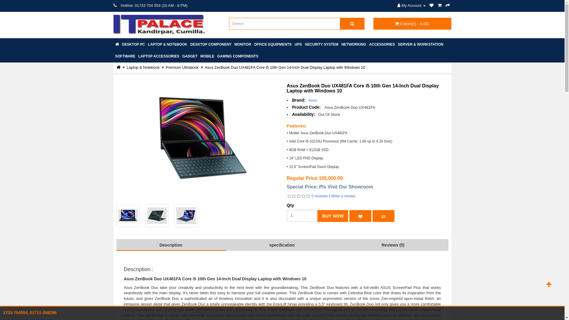 The image size is (569, 320). I want to click on Wish List (0), so click(431, 5).